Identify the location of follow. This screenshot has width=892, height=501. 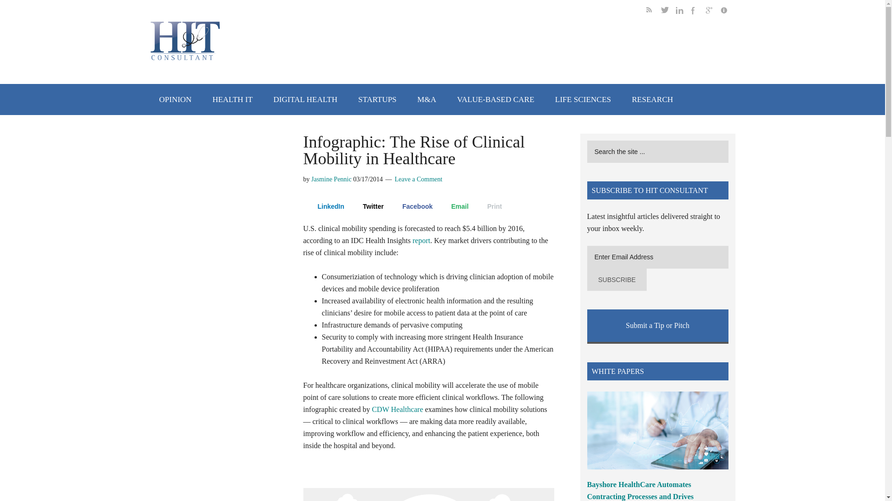
(683, 12).